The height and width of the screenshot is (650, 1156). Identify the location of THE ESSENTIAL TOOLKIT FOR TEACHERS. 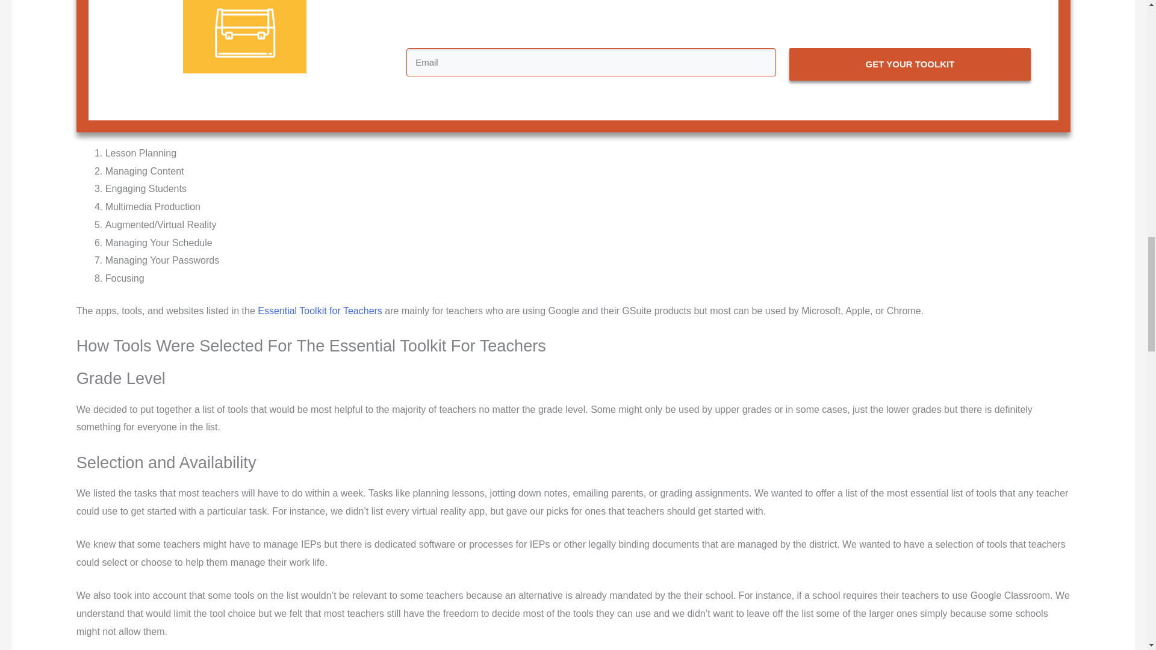
(244, 37).